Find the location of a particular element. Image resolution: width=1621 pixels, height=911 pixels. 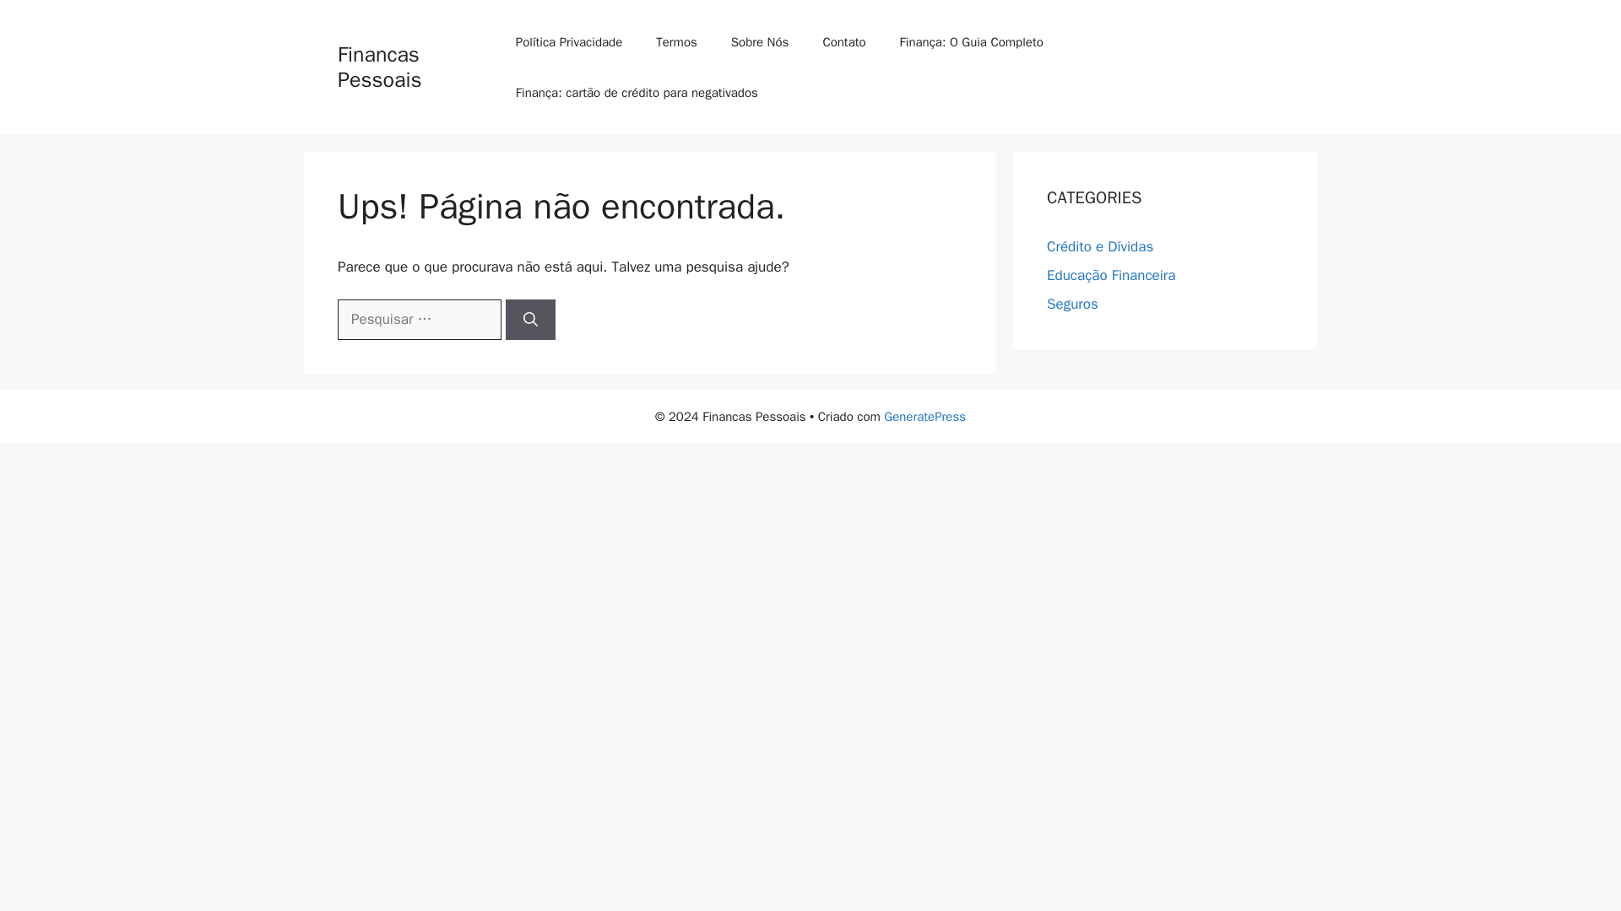

Financas Pessoais is located at coordinates (379, 67).